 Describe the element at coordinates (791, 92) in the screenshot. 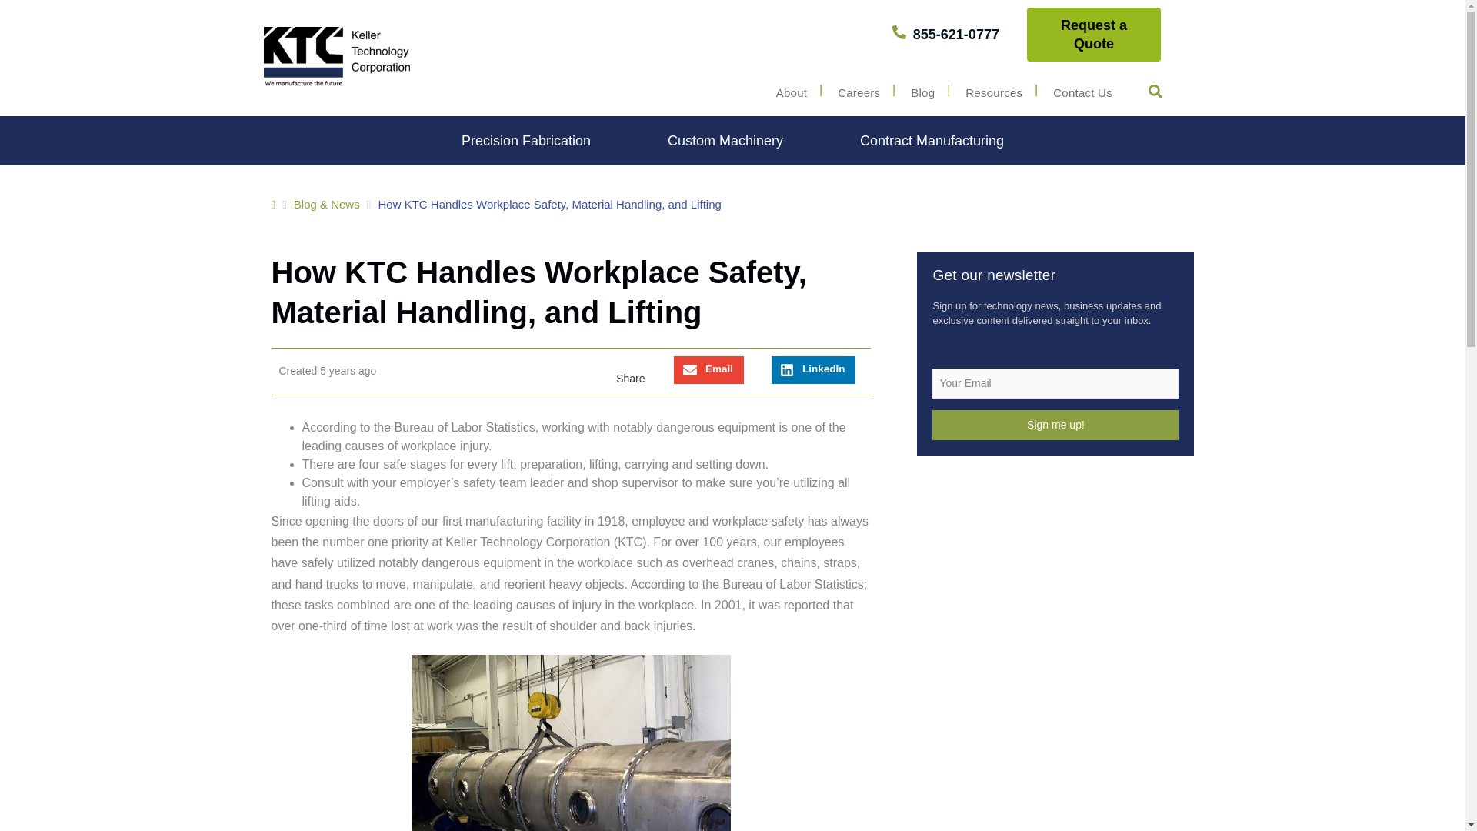

I see `About` at that location.